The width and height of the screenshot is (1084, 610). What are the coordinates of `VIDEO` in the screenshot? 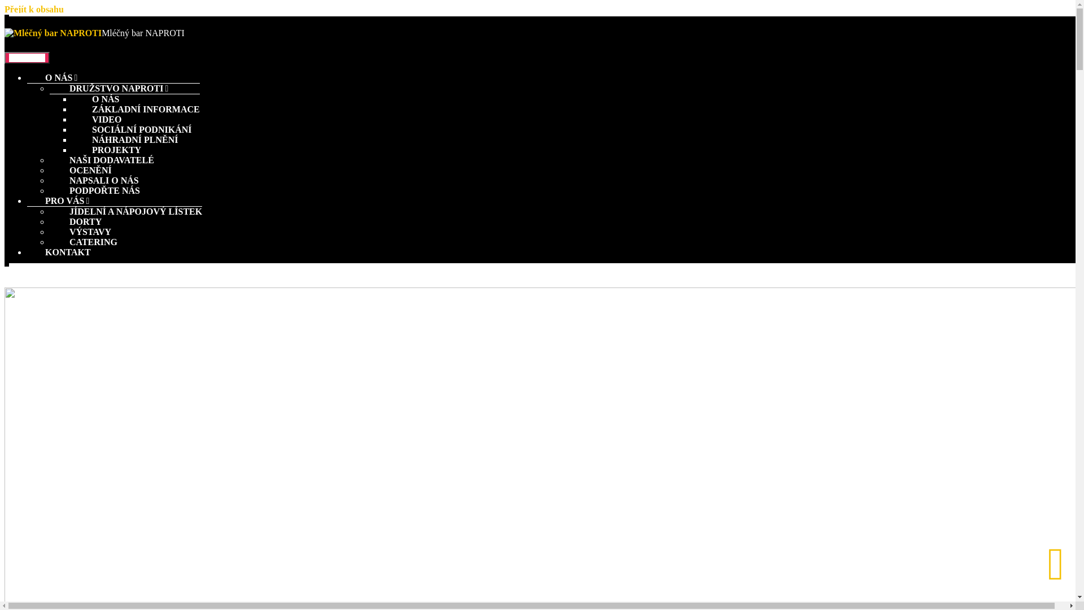 It's located at (97, 107).